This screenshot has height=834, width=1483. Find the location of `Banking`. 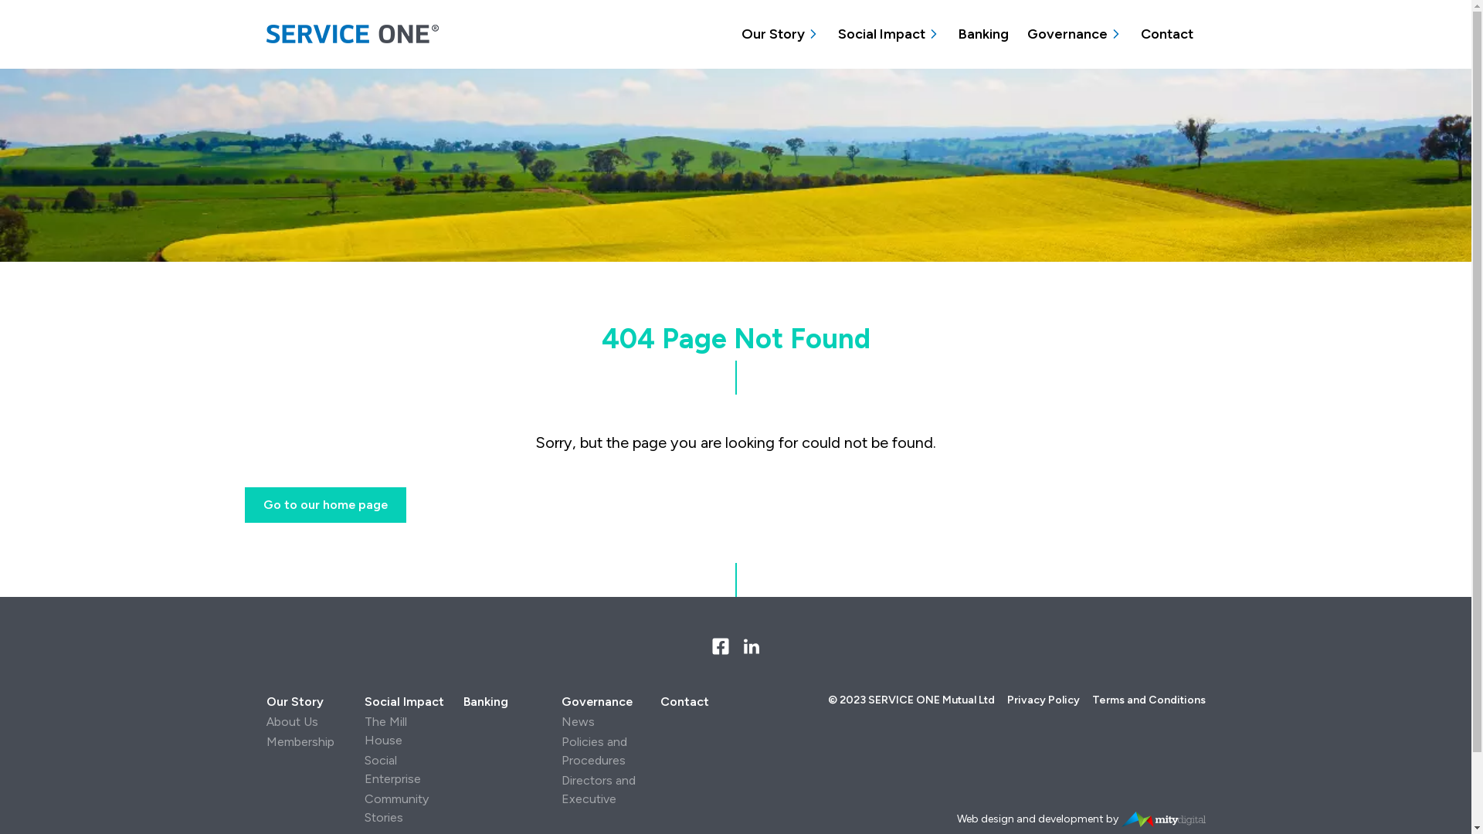

Banking is located at coordinates (982, 34).